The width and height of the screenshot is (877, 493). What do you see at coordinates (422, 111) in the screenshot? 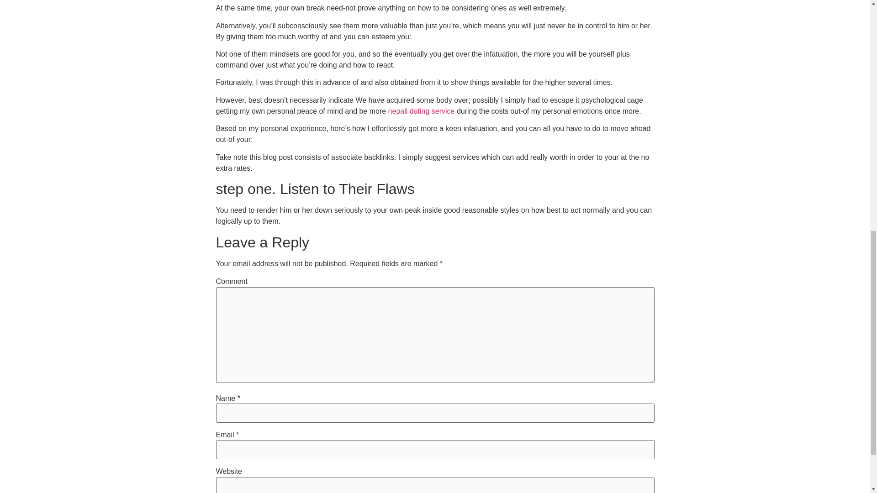
I see `nepali dating service` at bounding box center [422, 111].